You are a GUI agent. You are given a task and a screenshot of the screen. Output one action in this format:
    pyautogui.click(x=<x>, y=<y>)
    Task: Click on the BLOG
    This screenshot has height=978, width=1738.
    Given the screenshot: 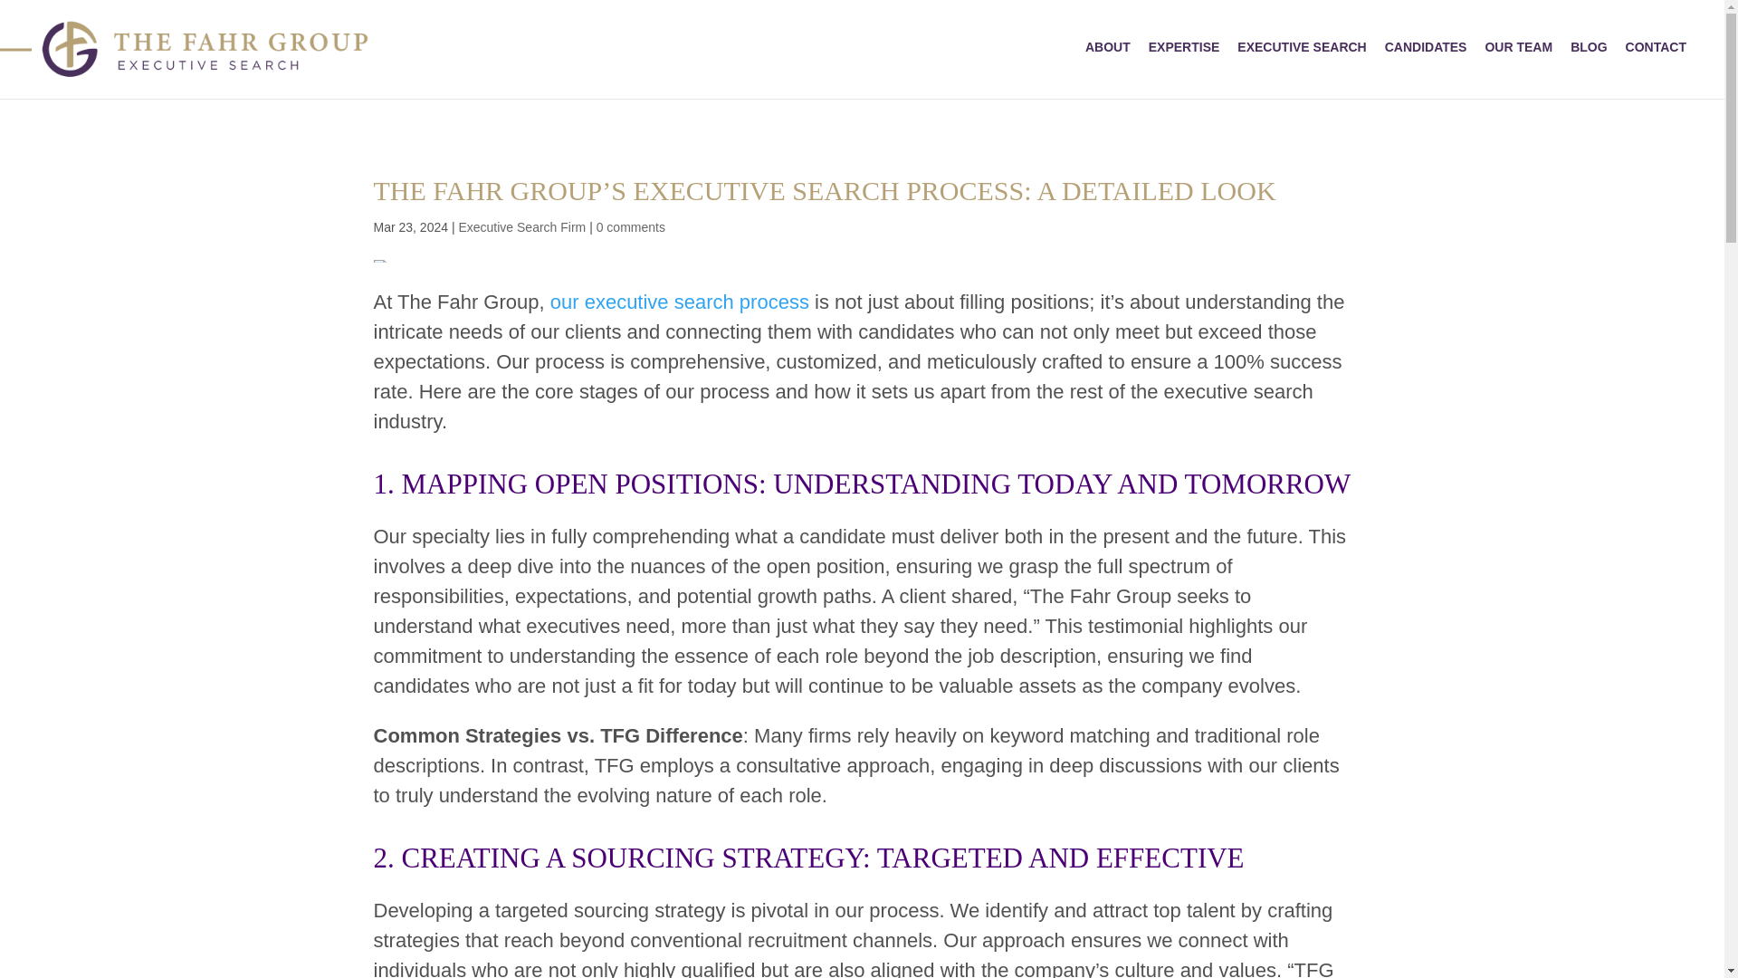 What is the action you would take?
    pyautogui.click(x=1588, y=47)
    